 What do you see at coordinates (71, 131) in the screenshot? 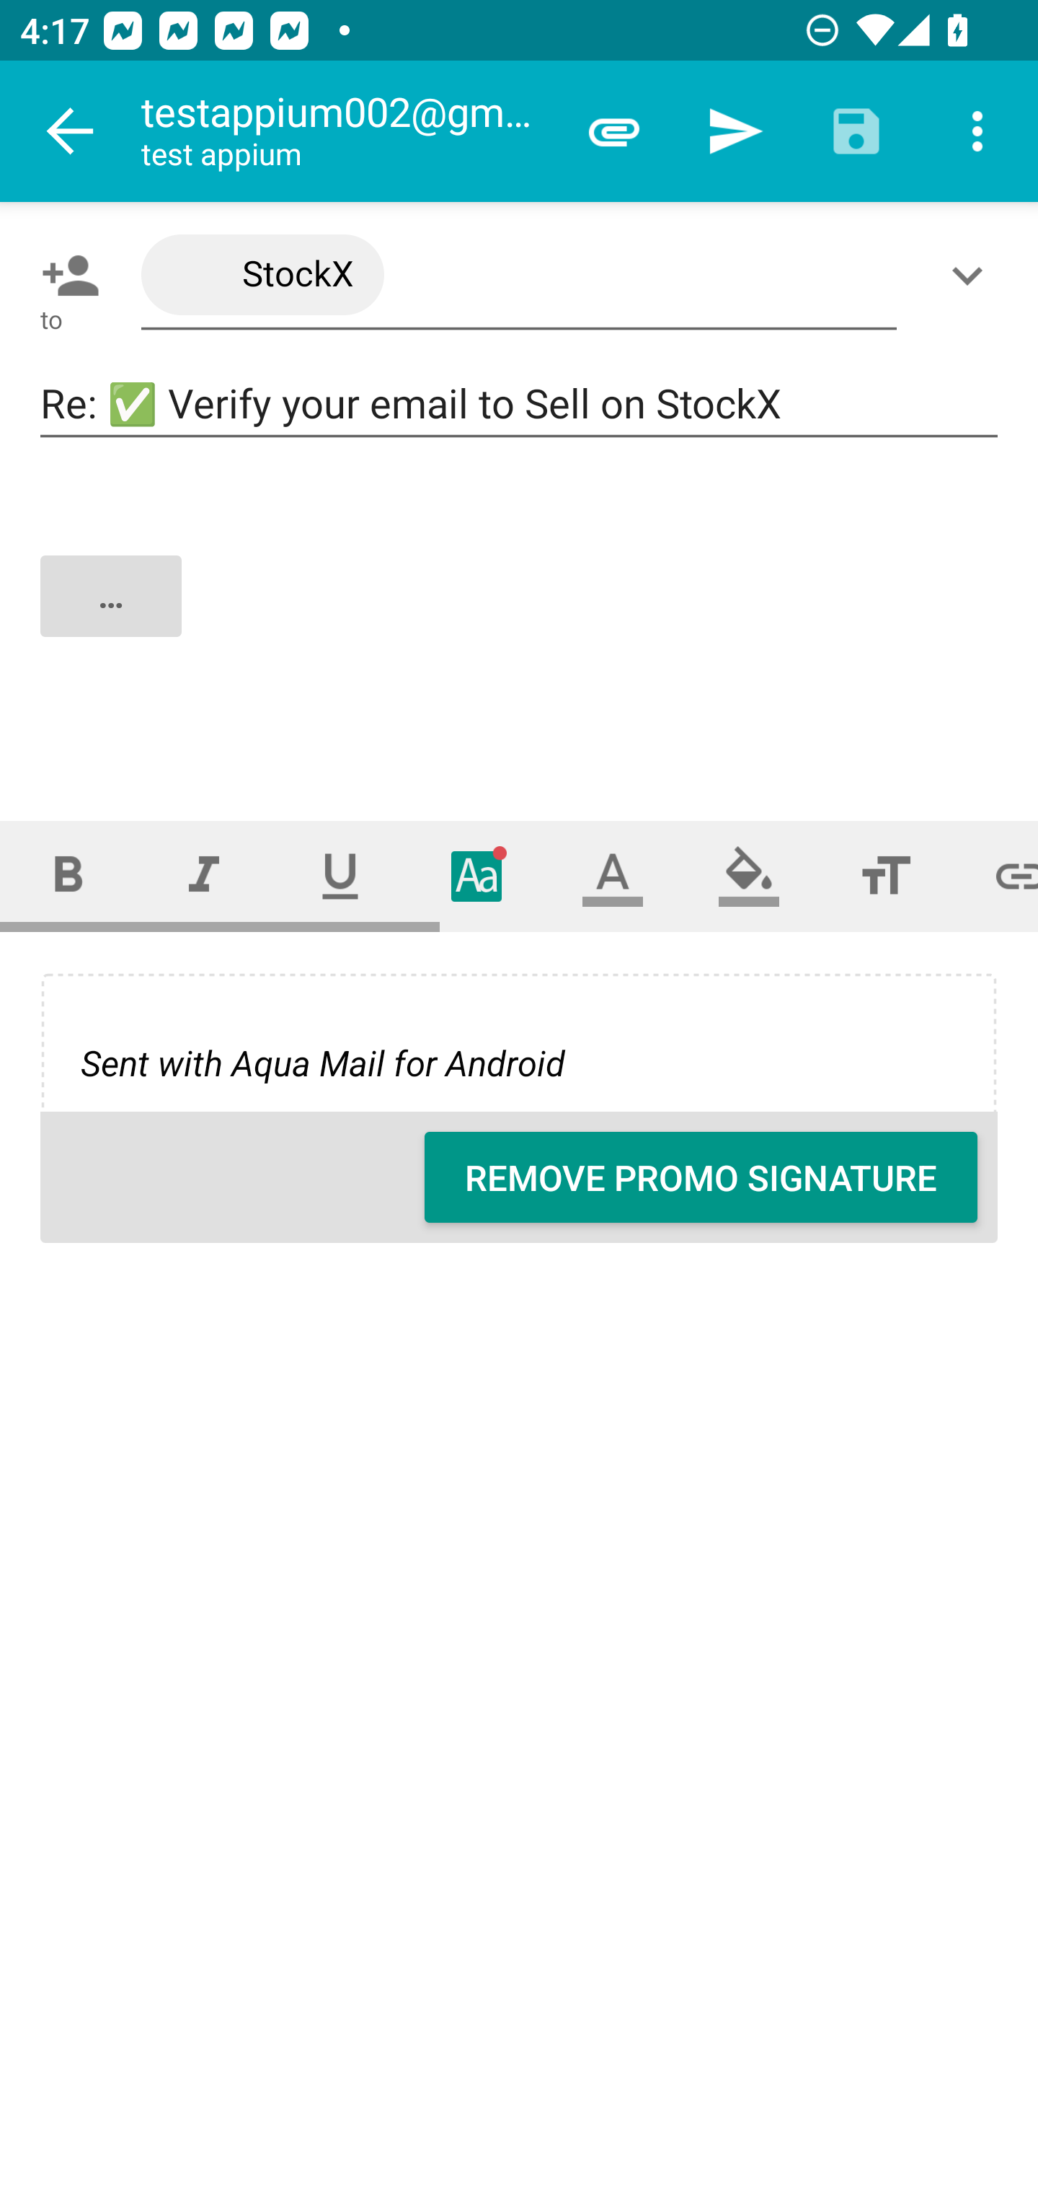
I see `Navigate up` at bounding box center [71, 131].